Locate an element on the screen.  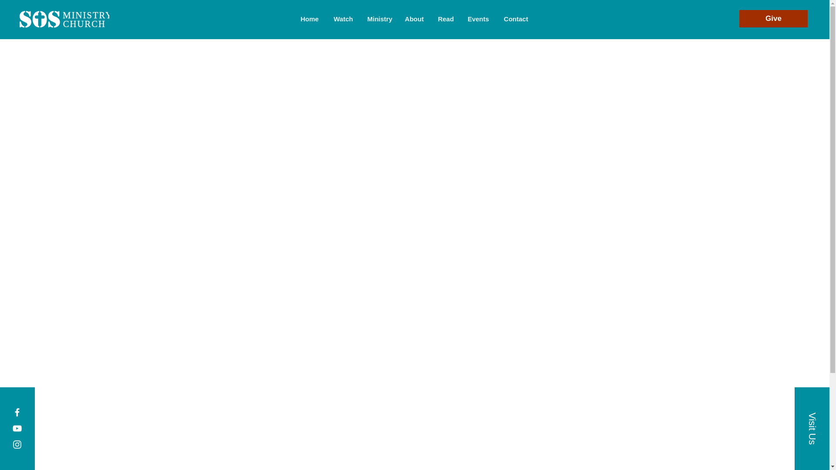
About is located at coordinates (64, 21).